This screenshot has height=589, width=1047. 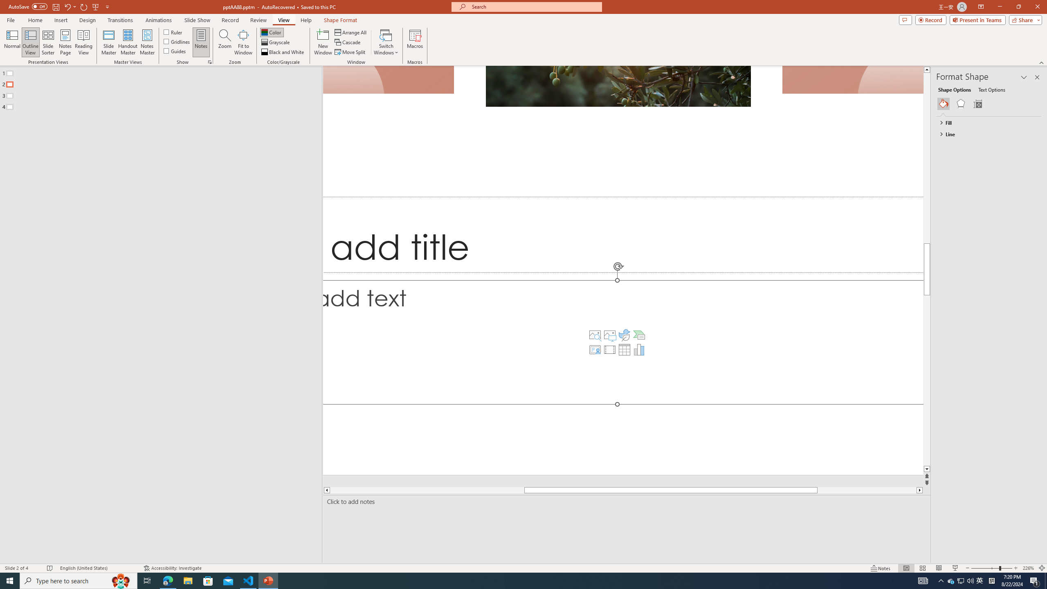 I want to click on Cascade, so click(x=348, y=43).